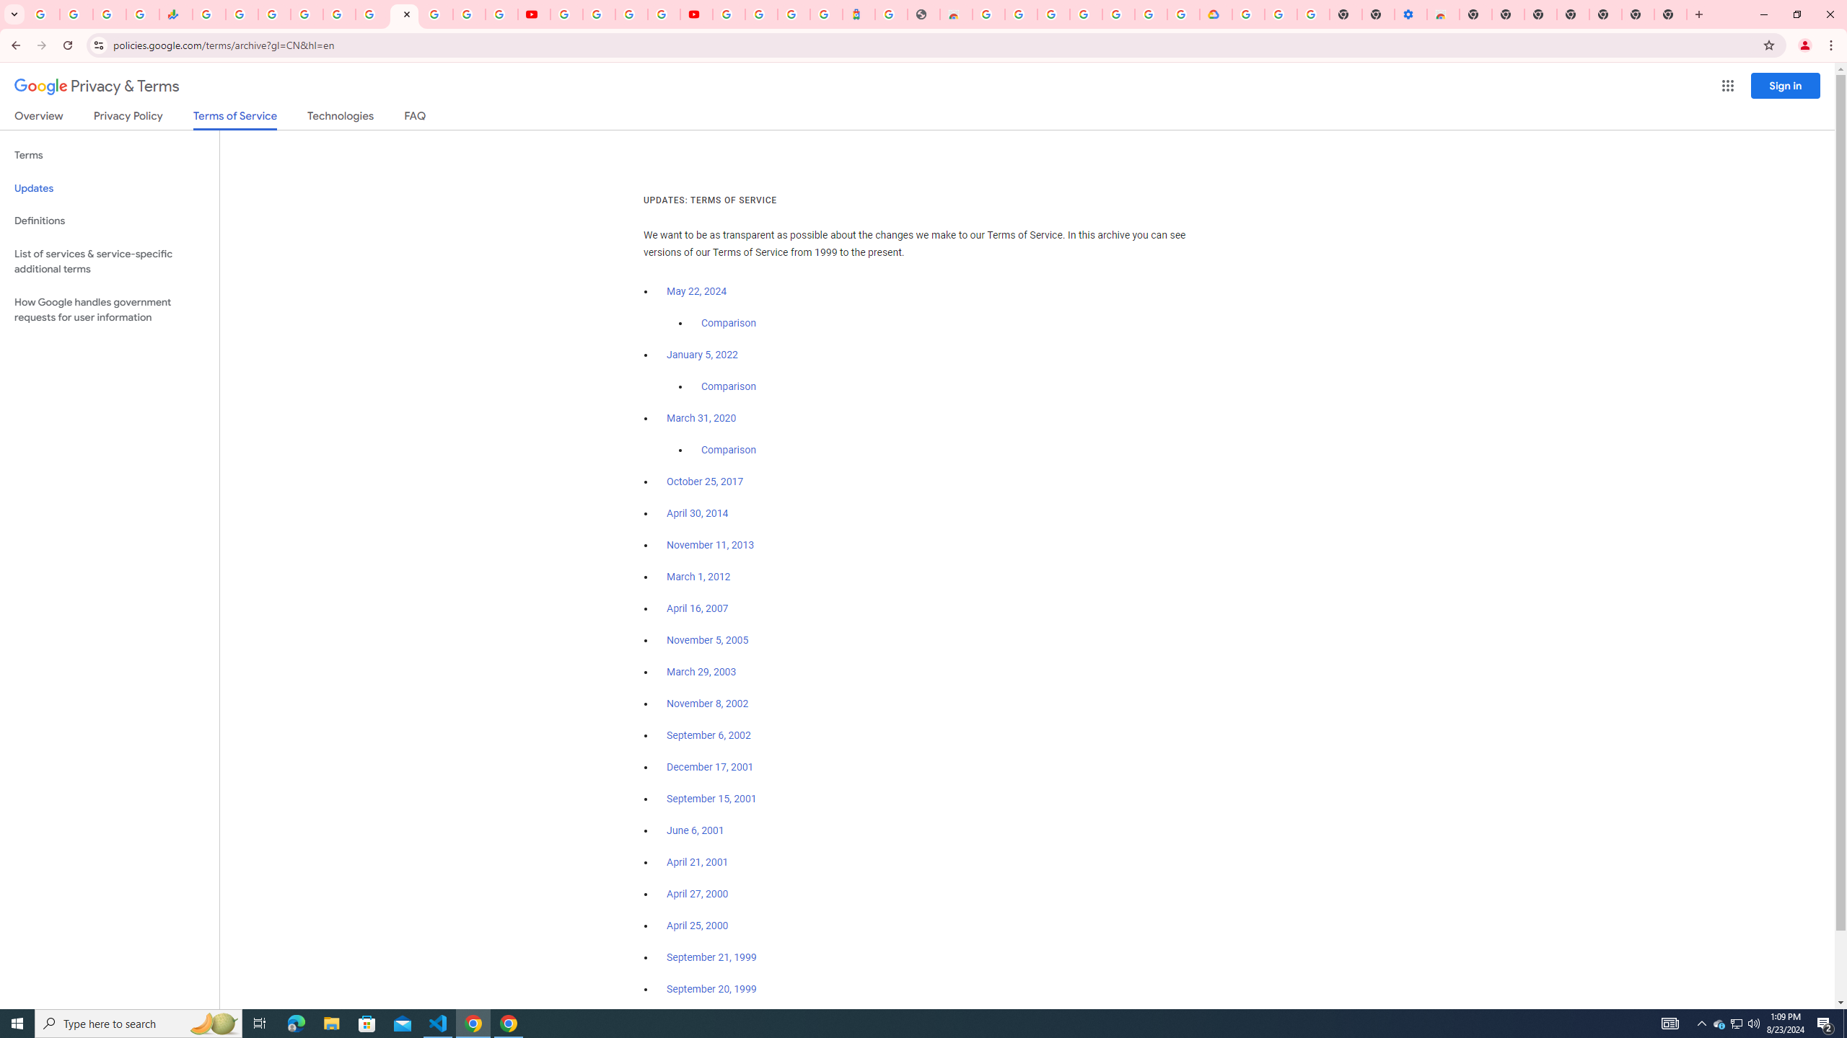 Image resolution: width=1847 pixels, height=1038 pixels. What do you see at coordinates (567, 14) in the screenshot?
I see `YouTube` at bounding box center [567, 14].